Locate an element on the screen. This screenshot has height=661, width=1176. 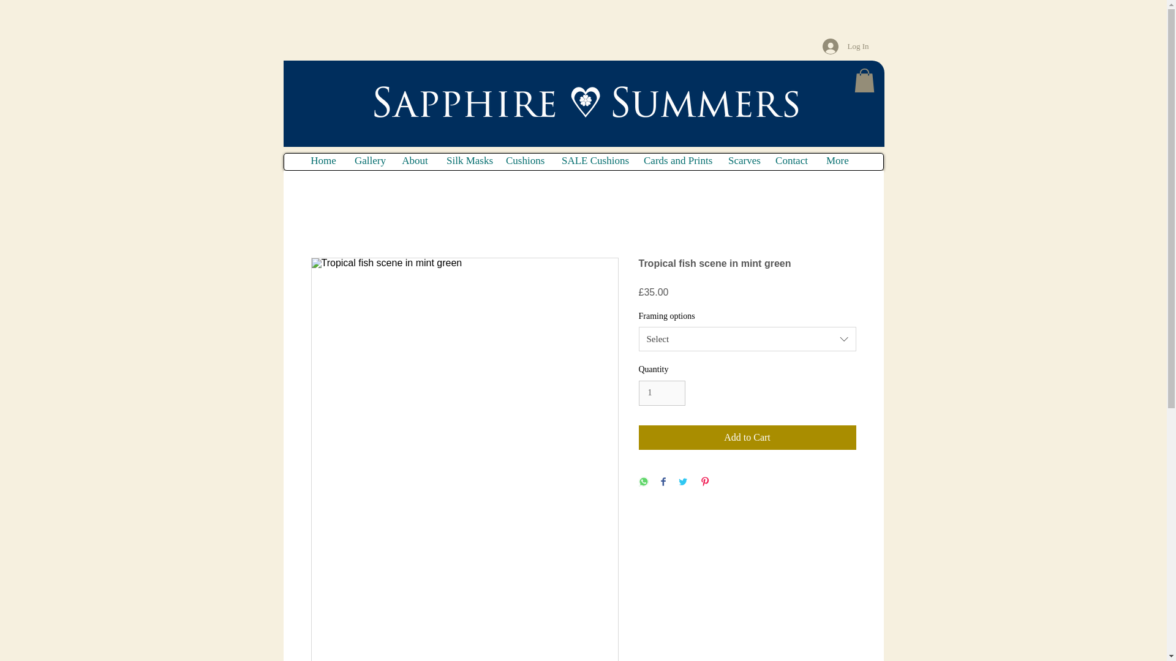
Cards and Prints is located at coordinates (676, 160).